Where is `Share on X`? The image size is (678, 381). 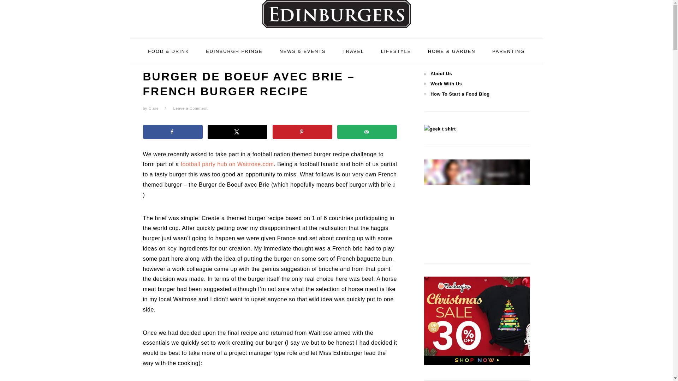
Share on X is located at coordinates (237, 132).